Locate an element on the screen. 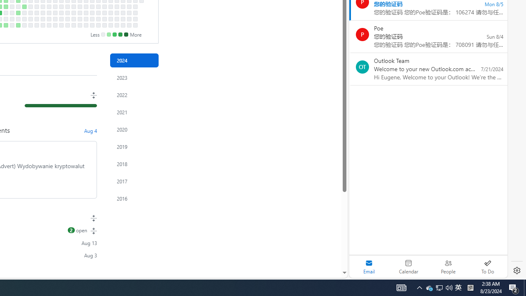  No contributions on September 6th. is located at coordinates (36, 19).